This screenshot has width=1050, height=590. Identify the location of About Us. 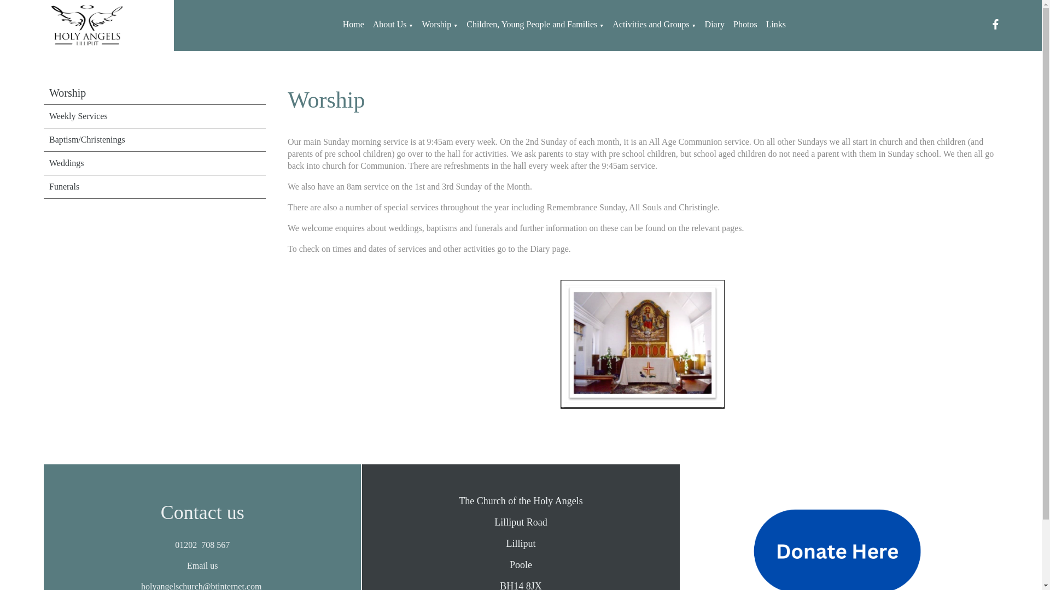
(389, 24).